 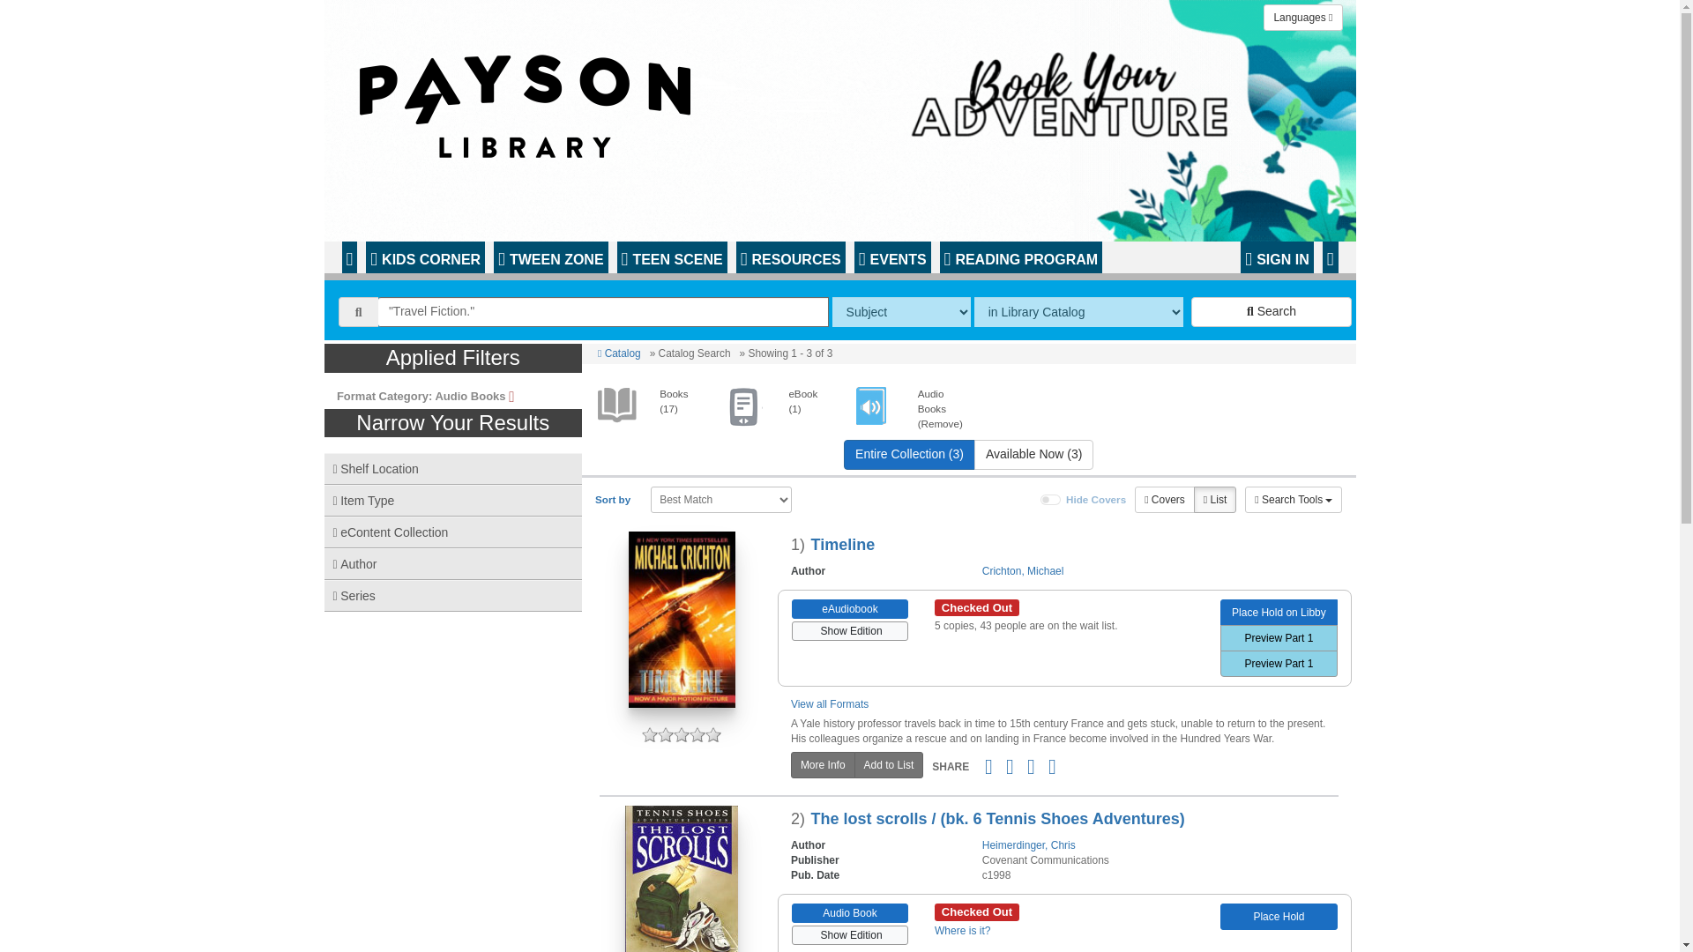 I want to click on Search Tools, so click(x=1293, y=499).